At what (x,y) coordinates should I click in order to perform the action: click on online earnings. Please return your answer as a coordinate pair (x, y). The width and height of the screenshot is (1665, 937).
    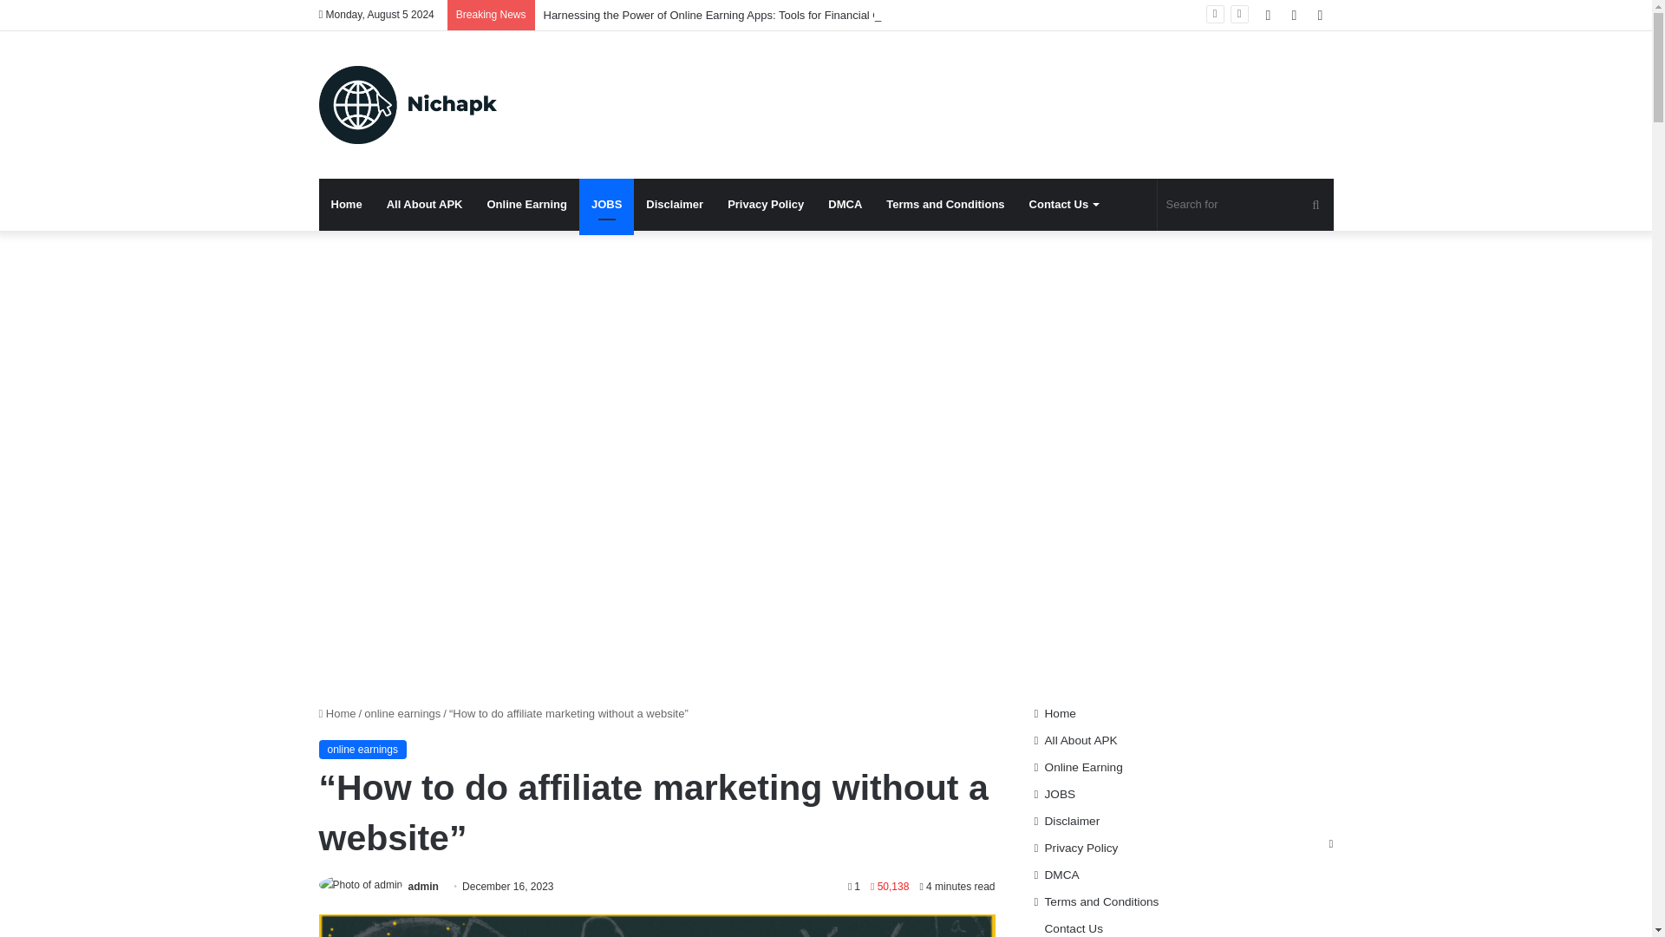
    Looking at the image, I should click on (362, 750).